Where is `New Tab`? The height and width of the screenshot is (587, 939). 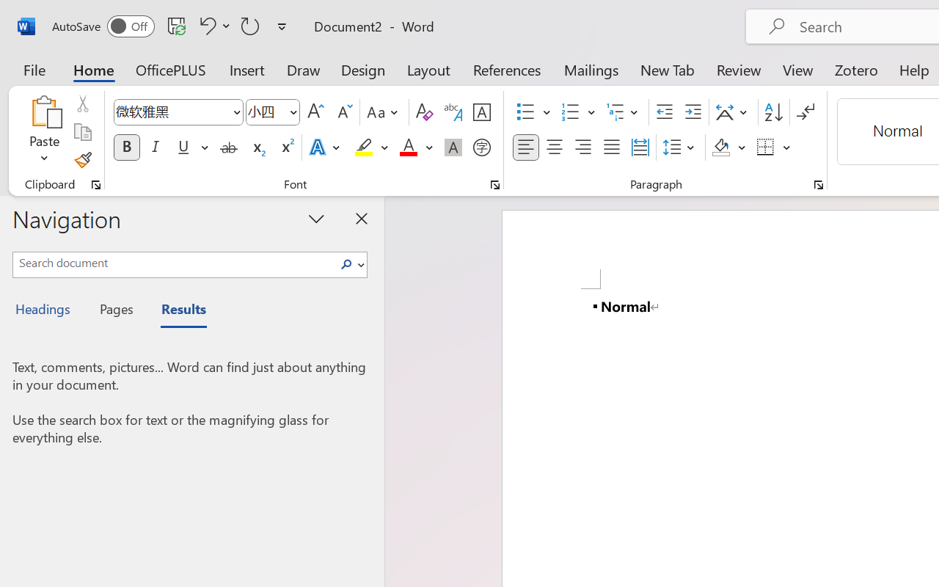
New Tab is located at coordinates (668, 69).